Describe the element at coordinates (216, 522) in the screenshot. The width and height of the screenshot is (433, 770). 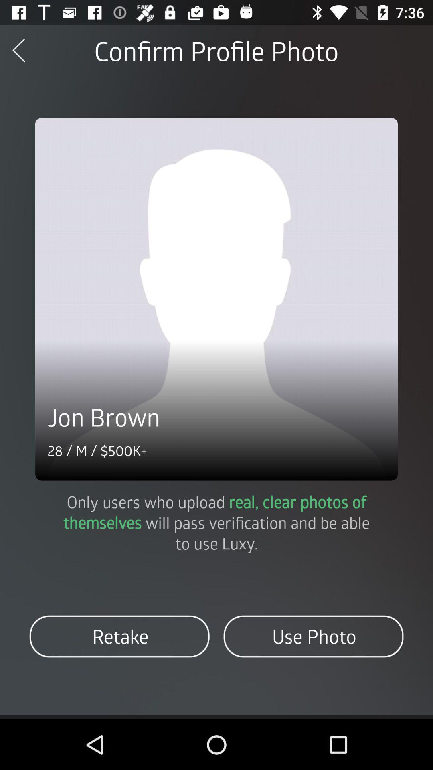
I see `launch the icon above retake icon` at that location.